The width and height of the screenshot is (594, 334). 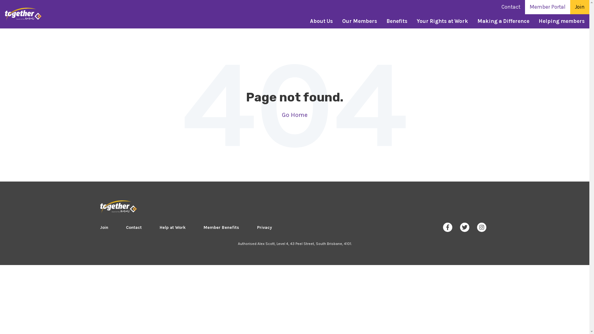 What do you see at coordinates (442, 21) in the screenshot?
I see `Your Rights at Work` at bounding box center [442, 21].